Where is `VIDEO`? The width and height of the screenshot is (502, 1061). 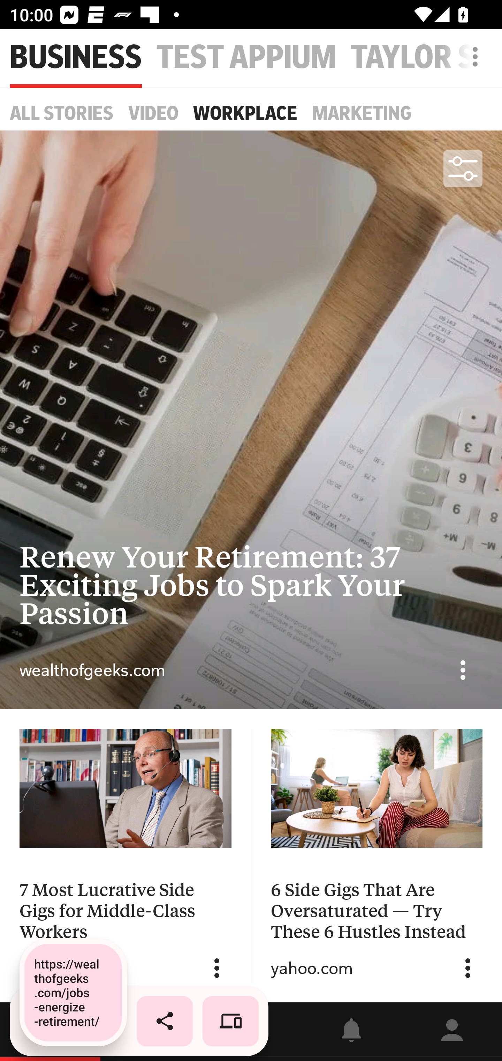
VIDEO is located at coordinates (153, 113).